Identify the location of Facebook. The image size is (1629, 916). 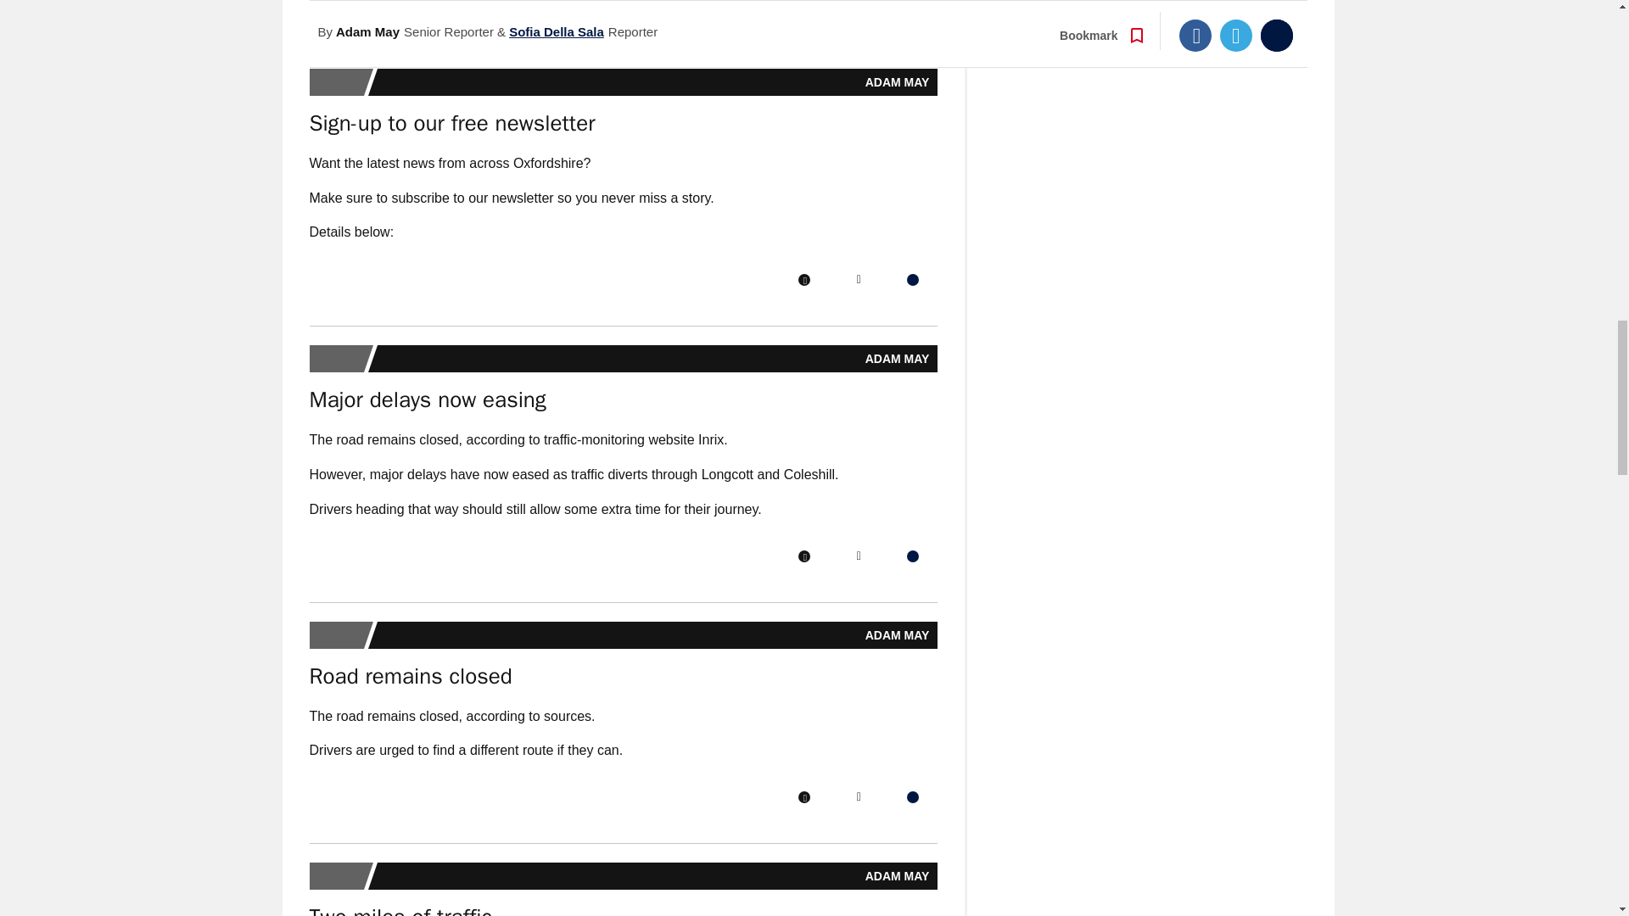
(803, 797).